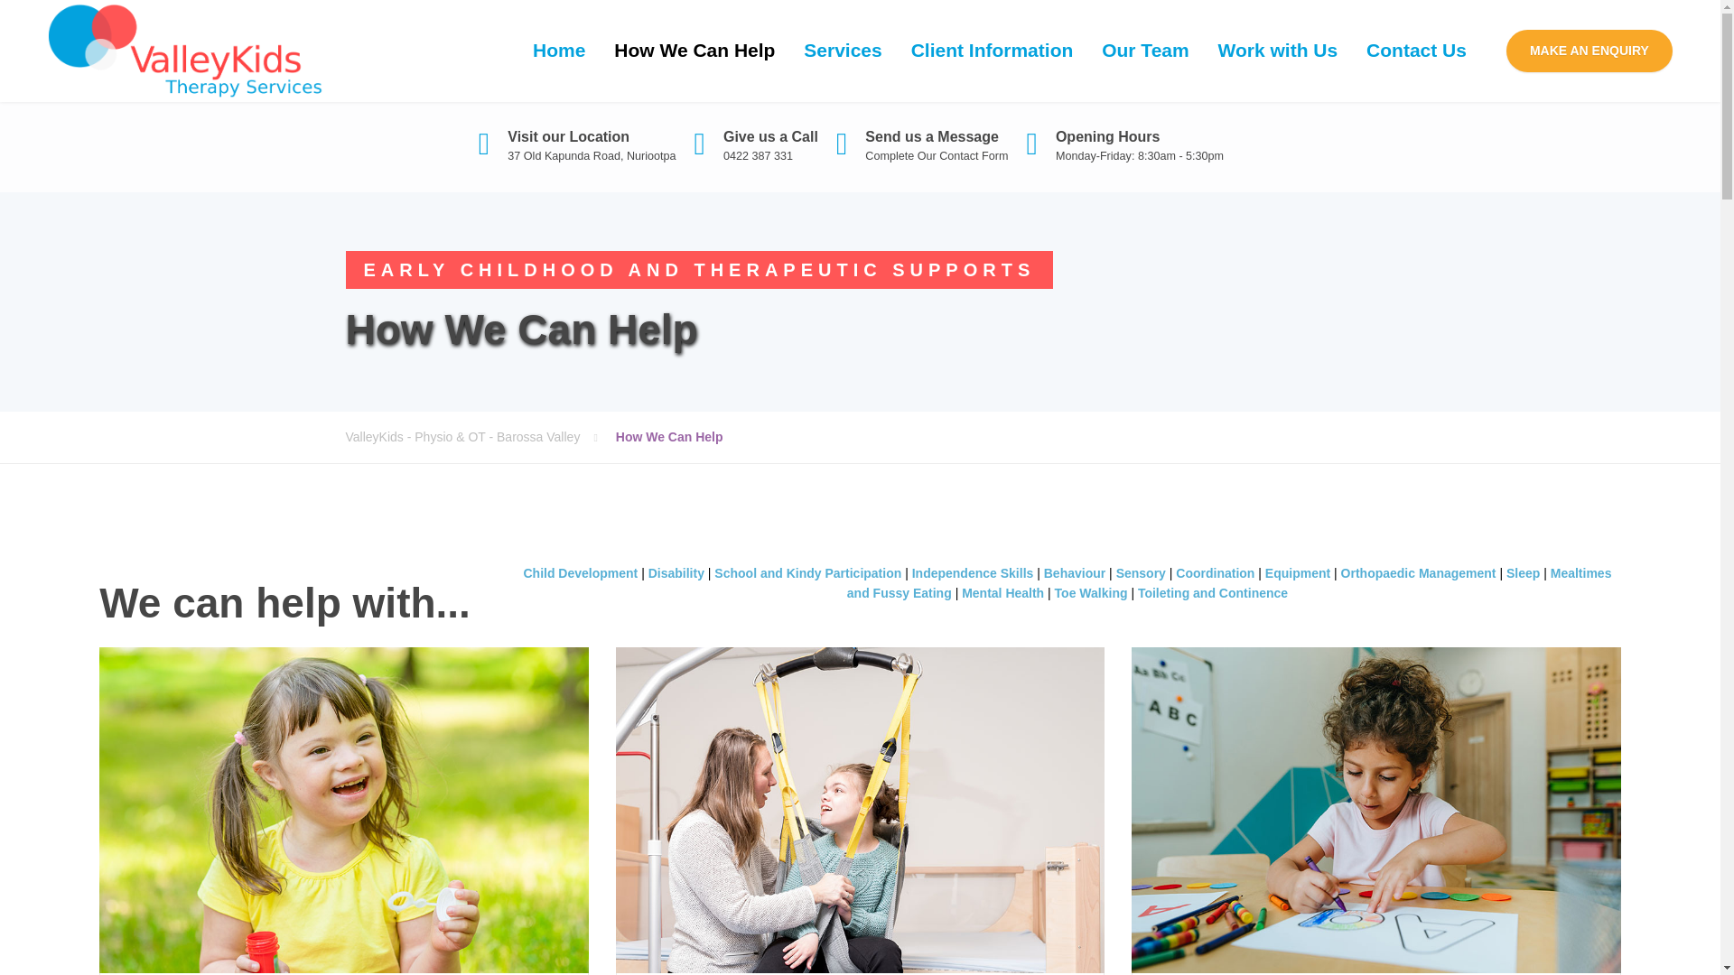  Describe the element at coordinates (1145, 51) in the screenshot. I see `Our Team` at that location.